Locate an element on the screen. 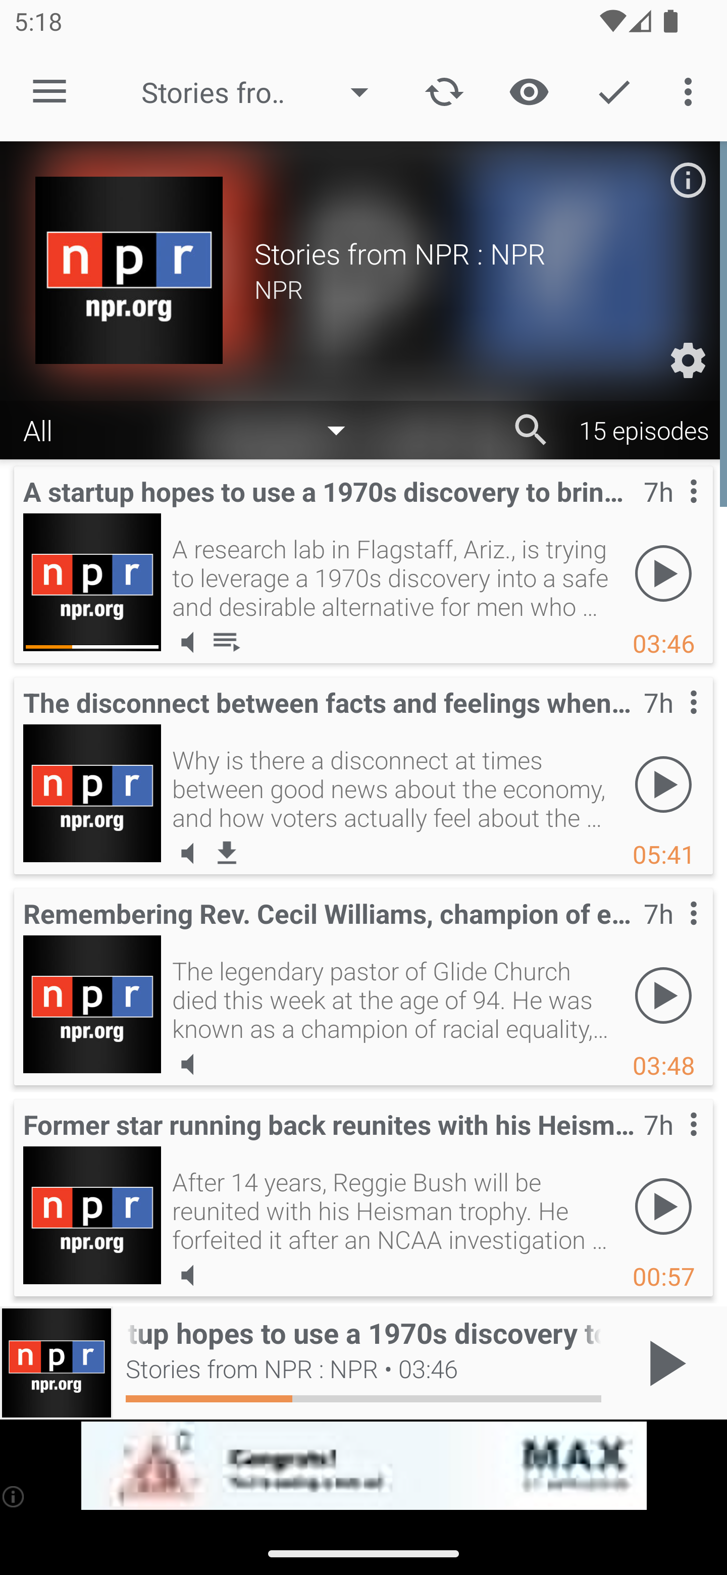 This screenshot has height=1575, width=727. More options is located at coordinates (692, 91).